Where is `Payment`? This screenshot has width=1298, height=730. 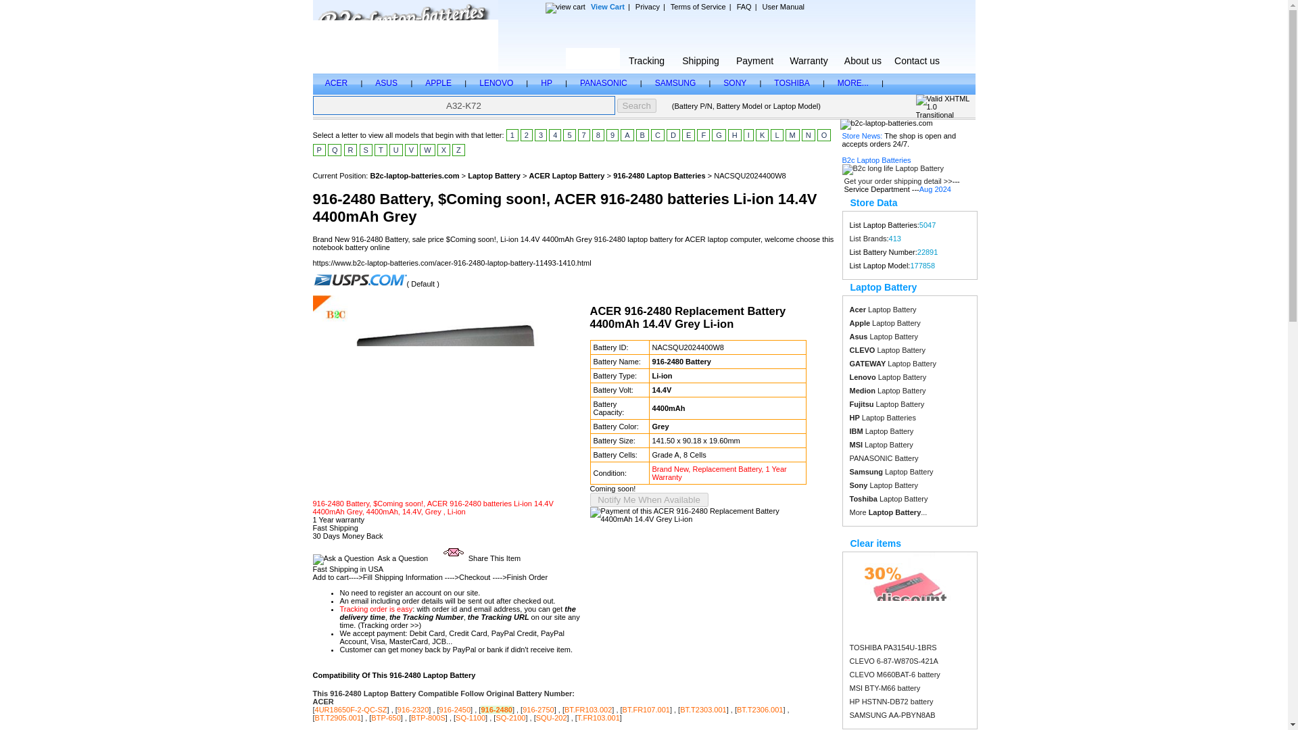
Payment is located at coordinates (754, 58).